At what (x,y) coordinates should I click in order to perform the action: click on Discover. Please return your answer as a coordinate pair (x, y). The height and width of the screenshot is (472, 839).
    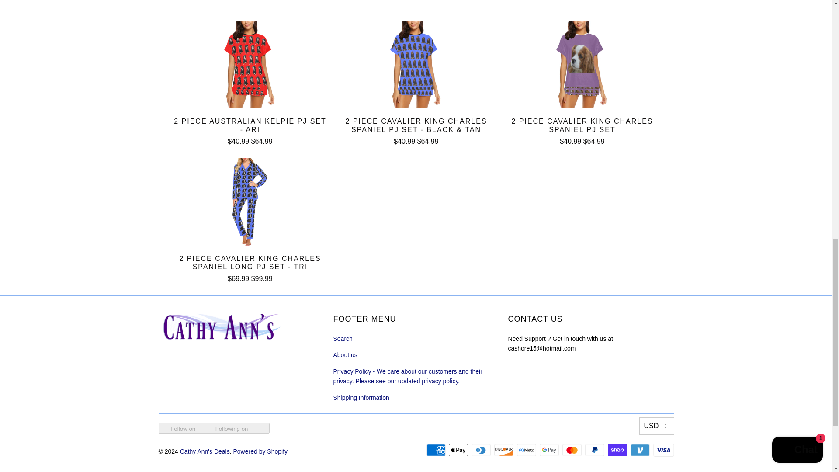
    Looking at the image, I should click on (504, 450).